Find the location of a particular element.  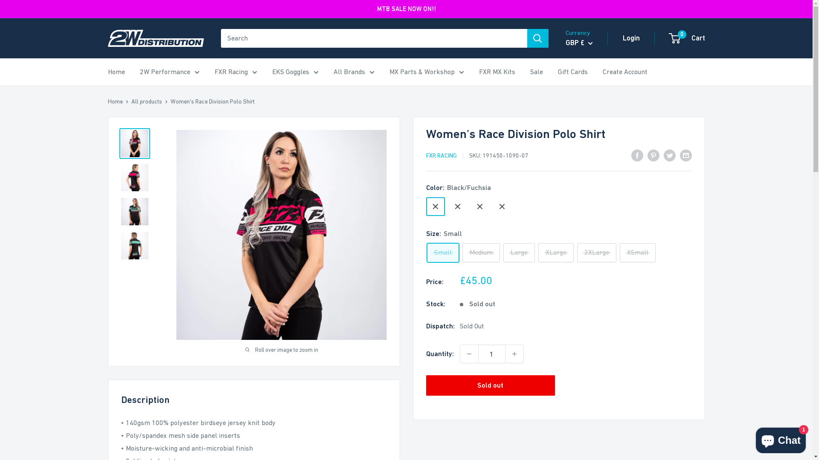

AUD is located at coordinates (590, 78).